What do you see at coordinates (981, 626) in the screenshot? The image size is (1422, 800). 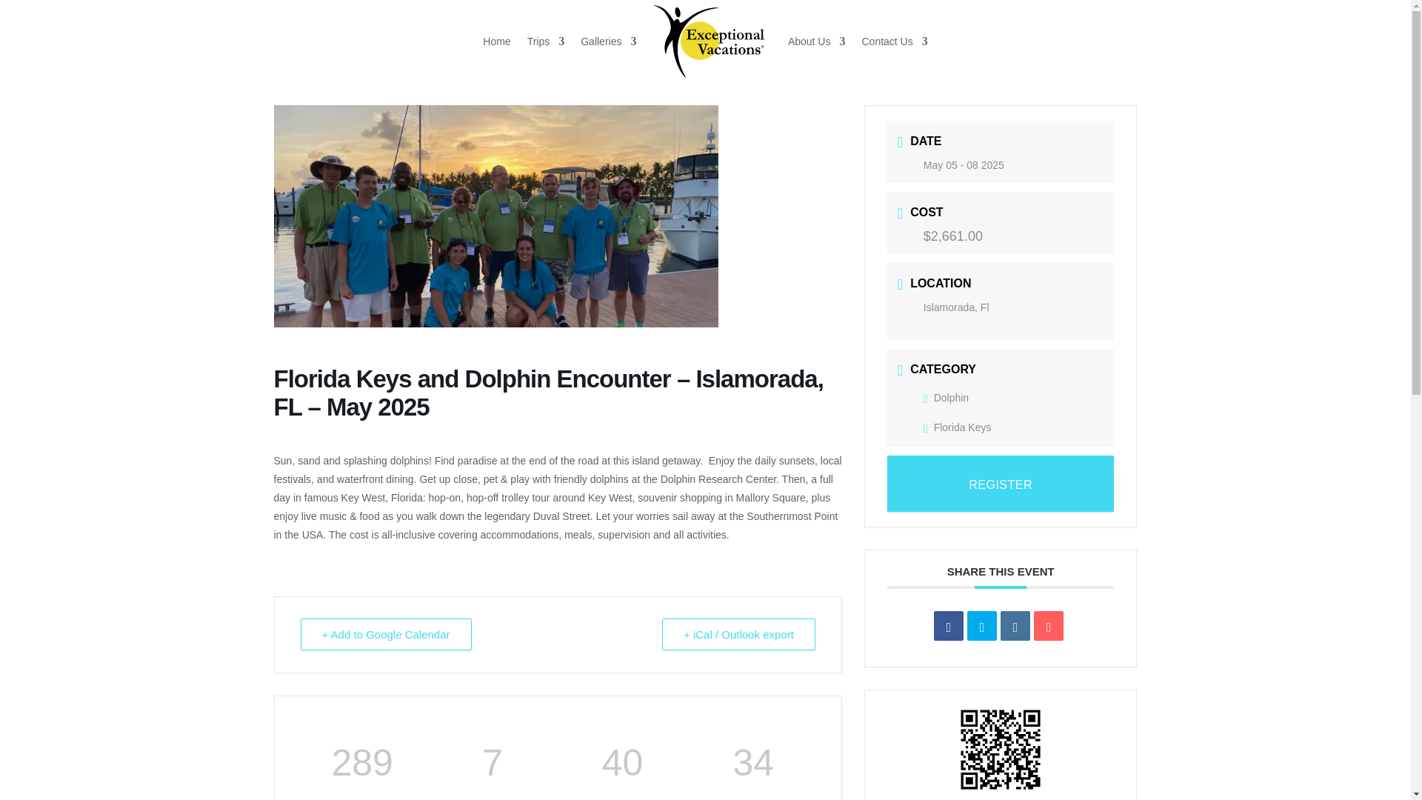 I see `Tweet` at bounding box center [981, 626].